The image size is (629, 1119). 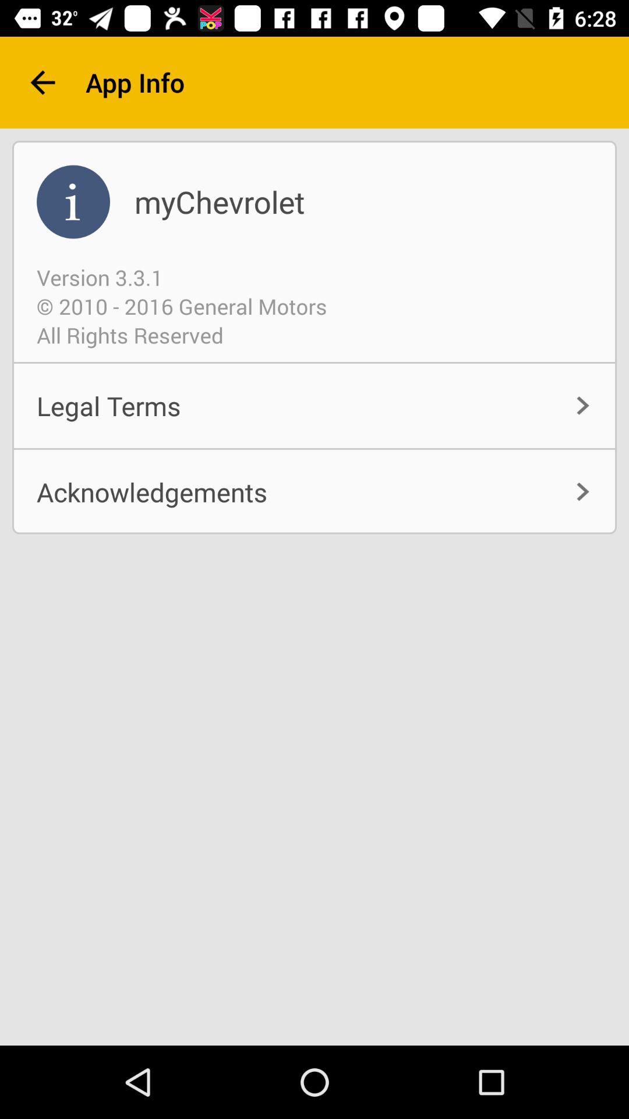 What do you see at coordinates (314, 406) in the screenshot?
I see `tap legal terms icon` at bounding box center [314, 406].